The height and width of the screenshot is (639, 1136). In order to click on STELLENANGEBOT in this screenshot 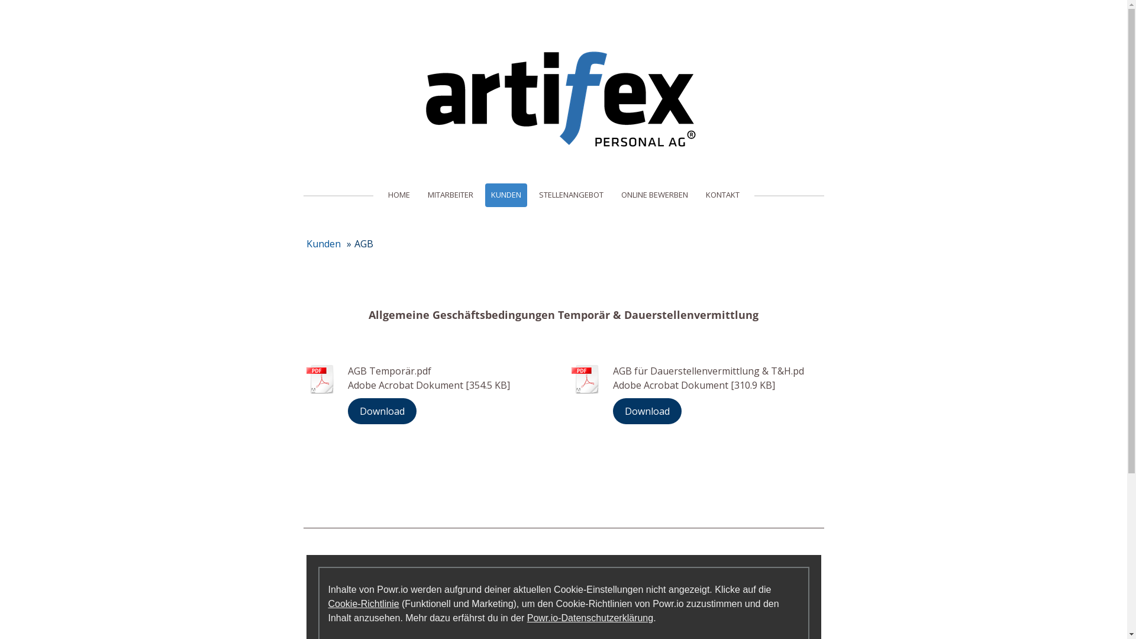, I will do `click(570, 195)`.